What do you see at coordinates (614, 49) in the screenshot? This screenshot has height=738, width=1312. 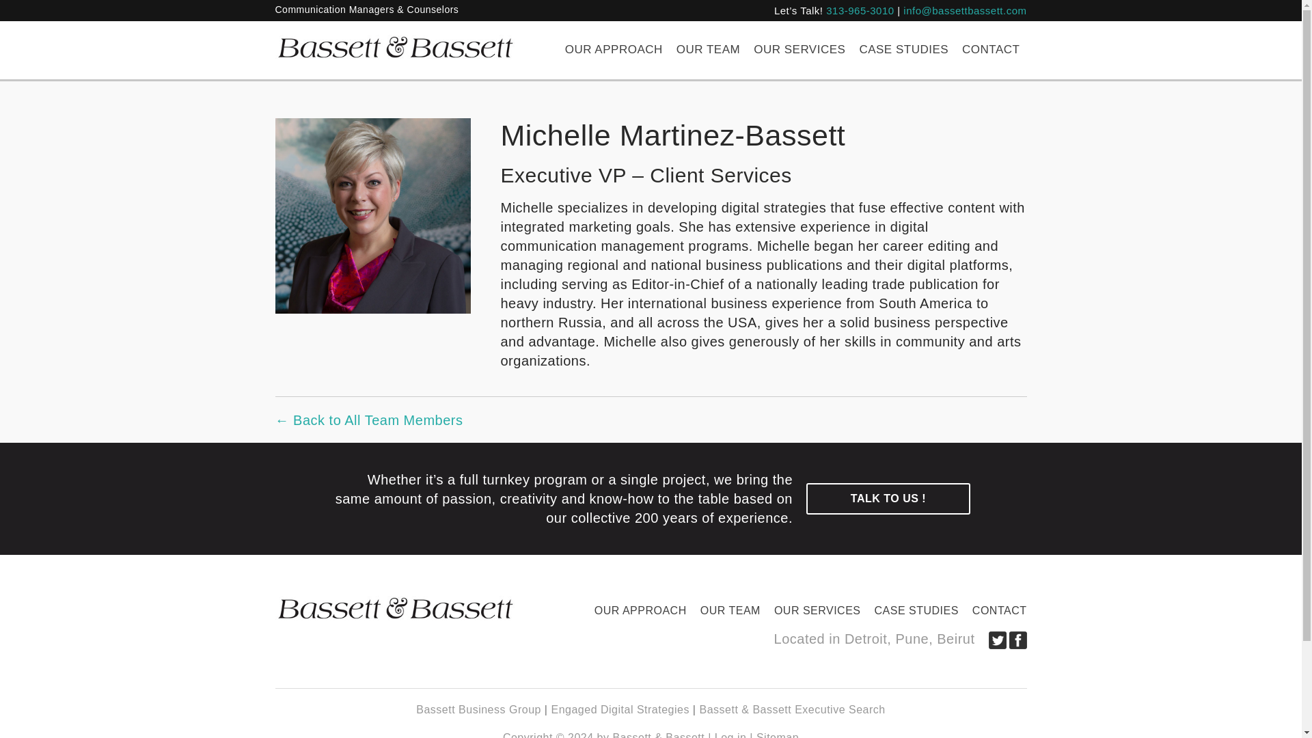 I see `OUR APPROACH` at bounding box center [614, 49].